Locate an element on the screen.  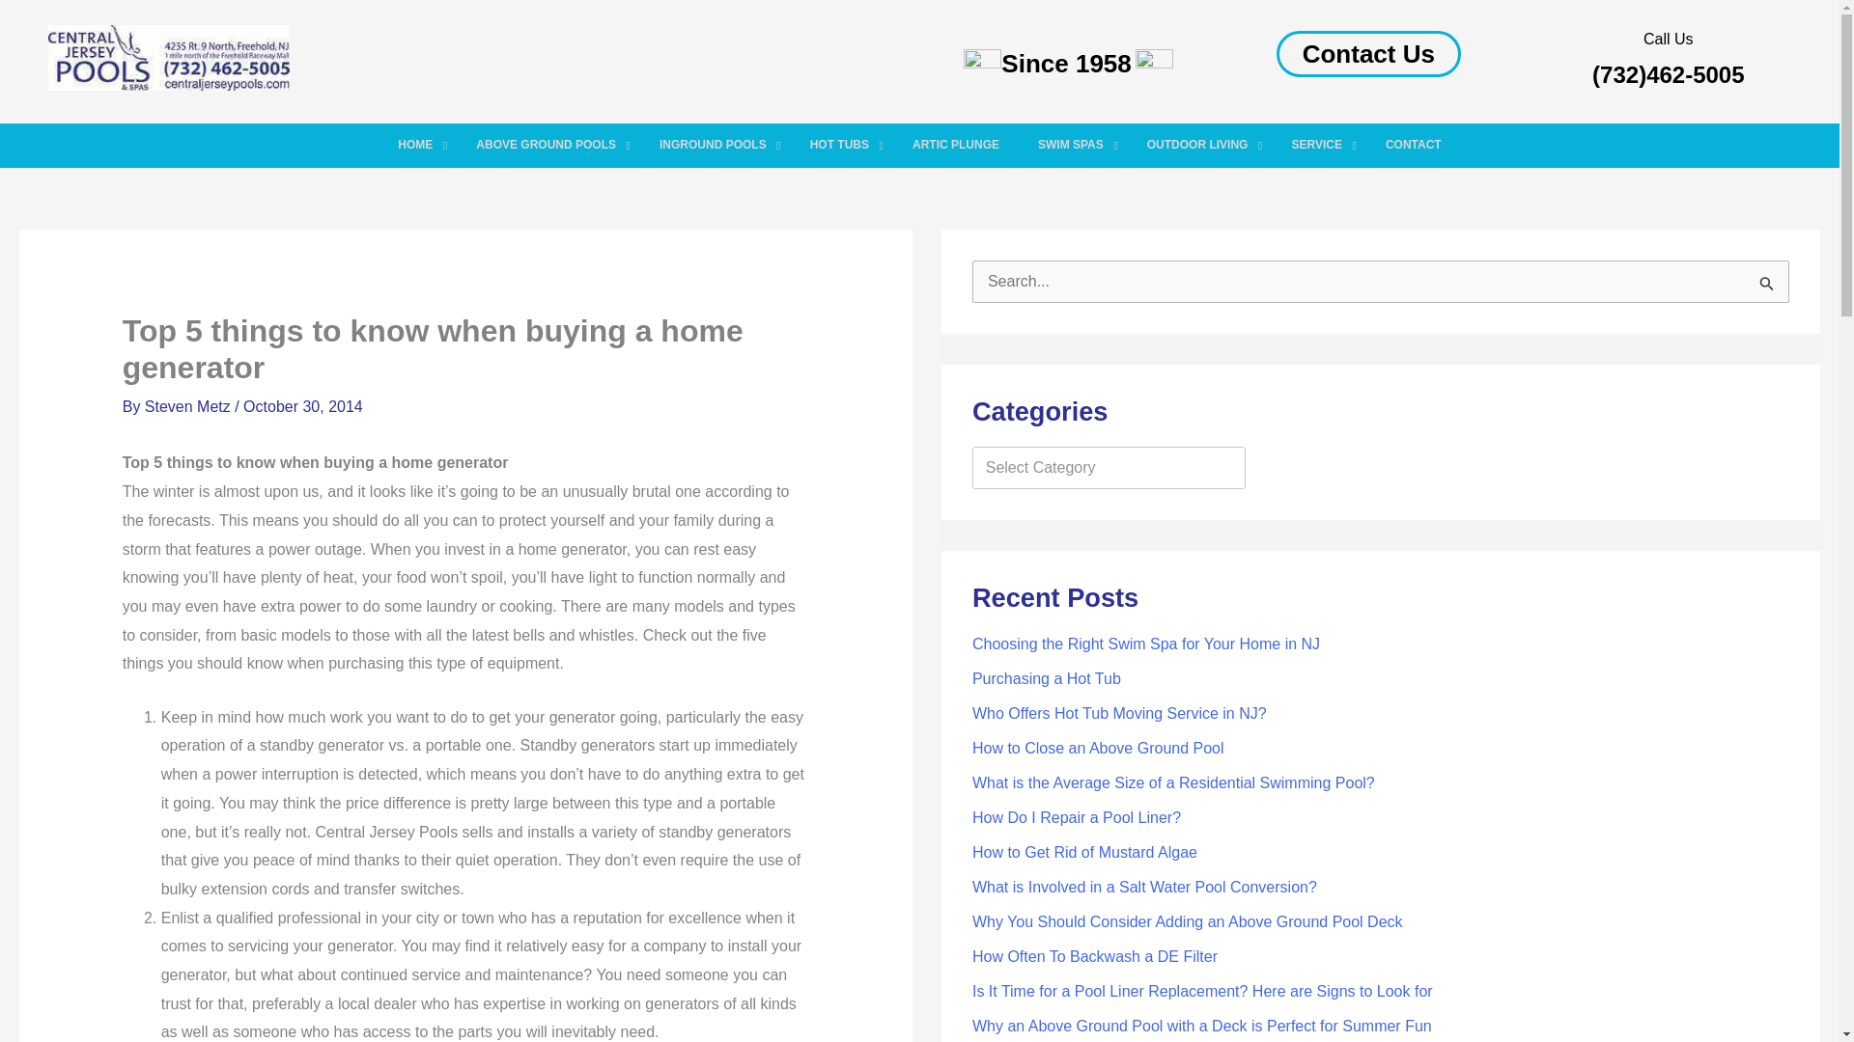
HOME is located at coordinates (417, 145).